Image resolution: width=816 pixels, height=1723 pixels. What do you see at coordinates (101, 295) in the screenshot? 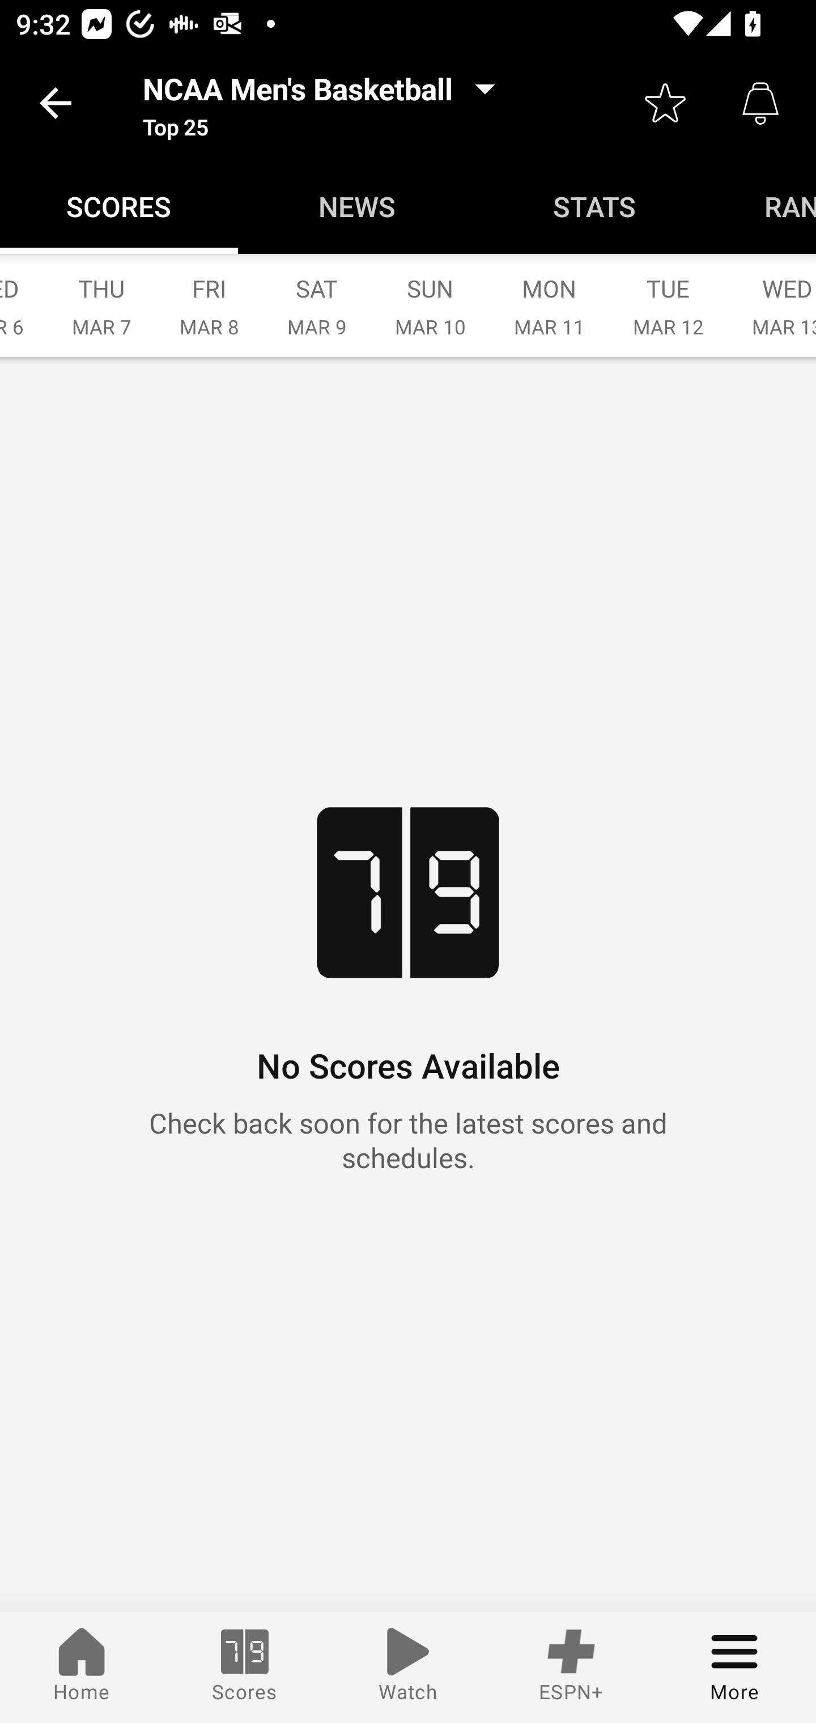
I see `THU MAR 7` at bounding box center [101, 295].